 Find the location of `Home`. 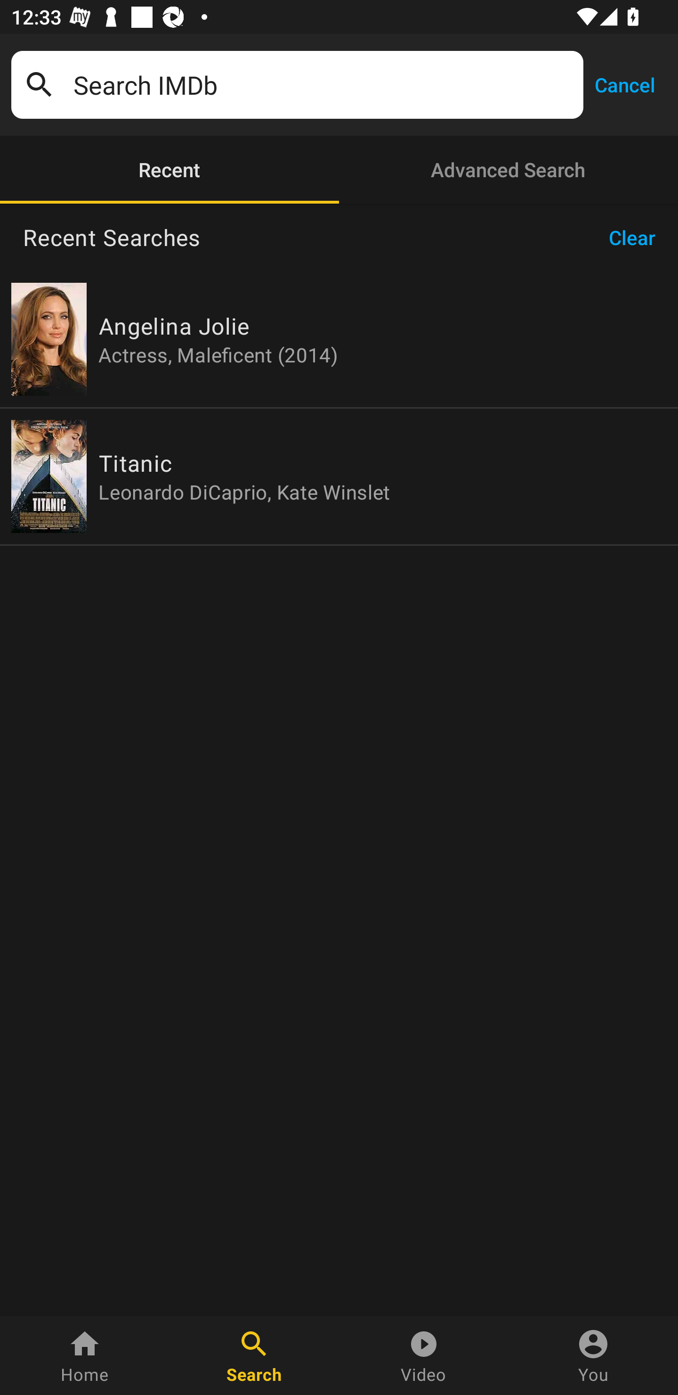

Home is located at coordinates (85, 1355).